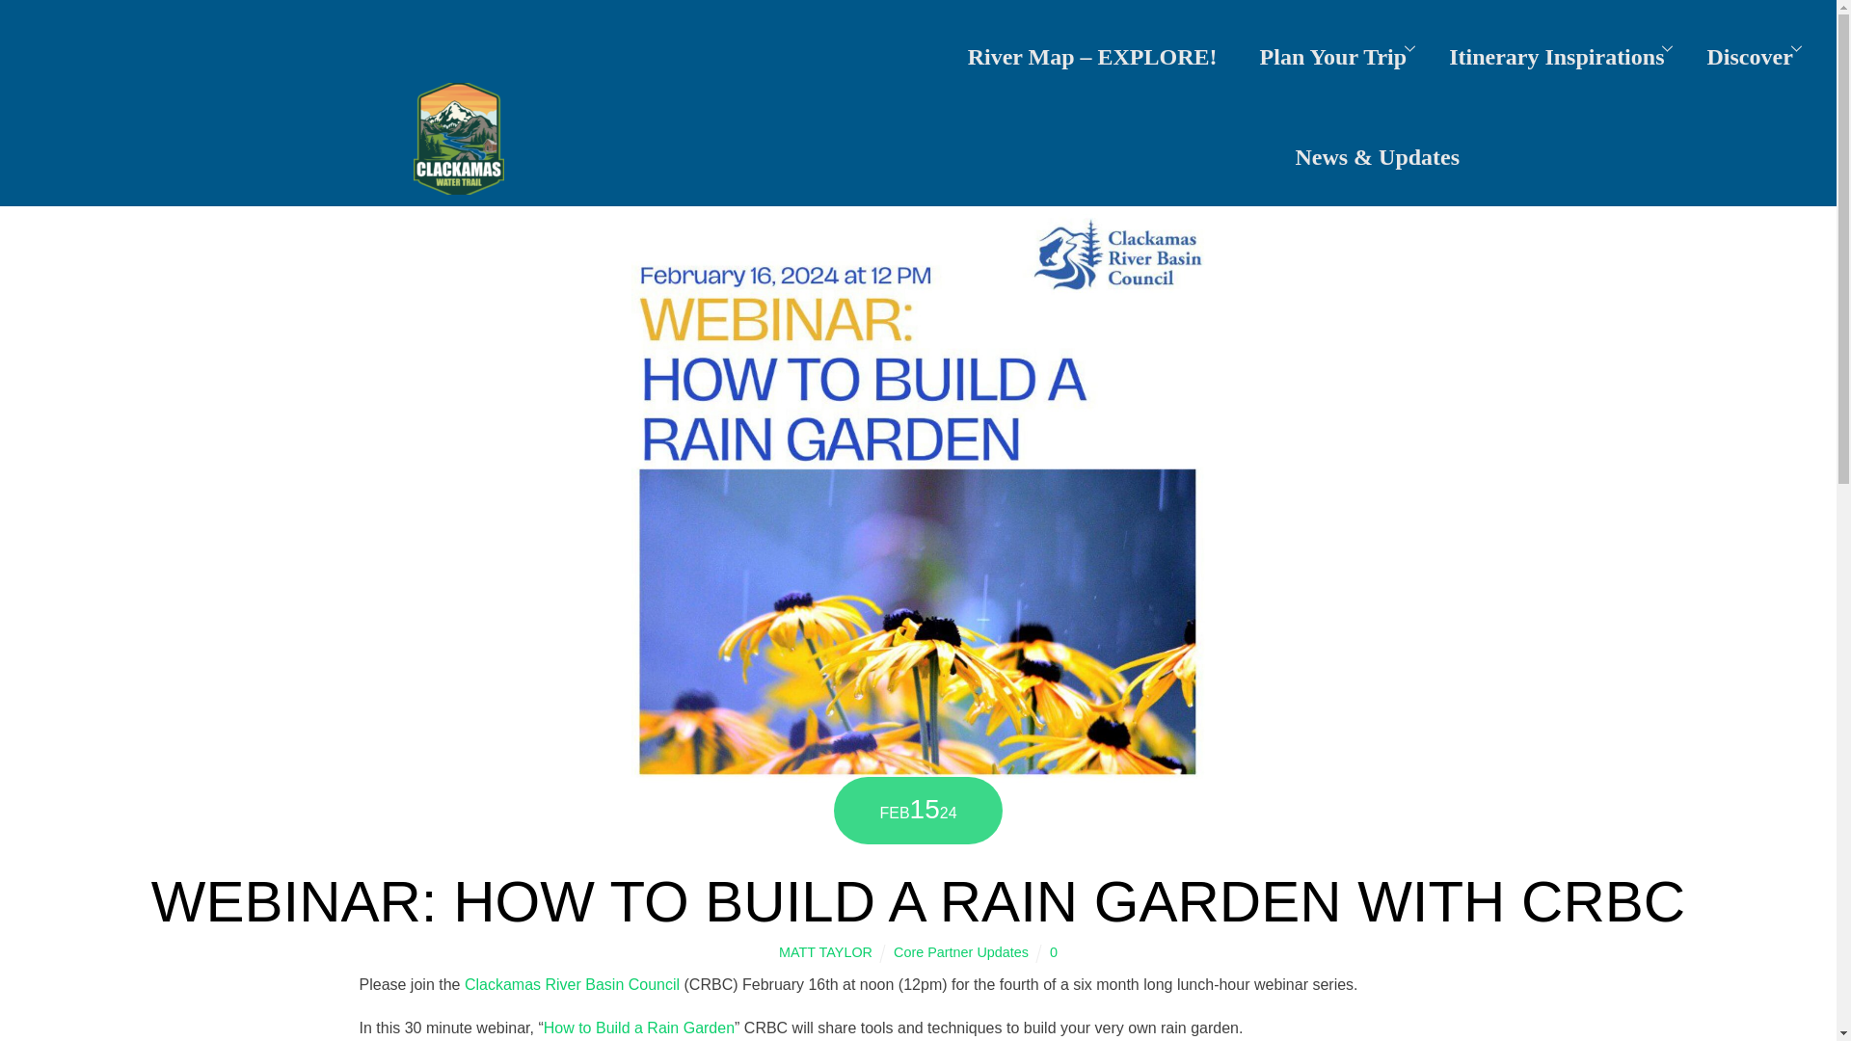  What do you see at coordinates (961, 951) in the screenshot?
I see `Core Partner Updates` at bounding box center [961, 951].